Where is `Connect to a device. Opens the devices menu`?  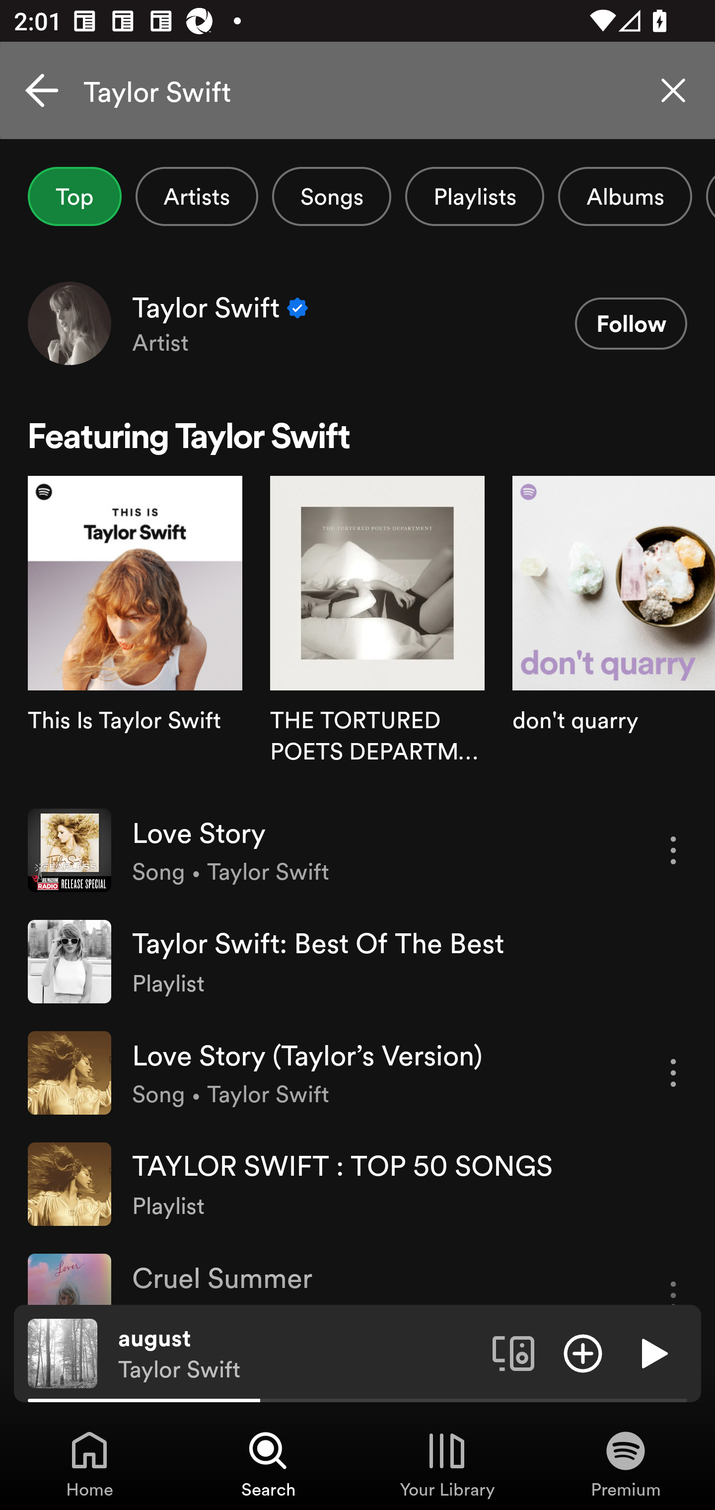
Connect to a device. Opens the devices menu is located at coordinates (513, 1353).